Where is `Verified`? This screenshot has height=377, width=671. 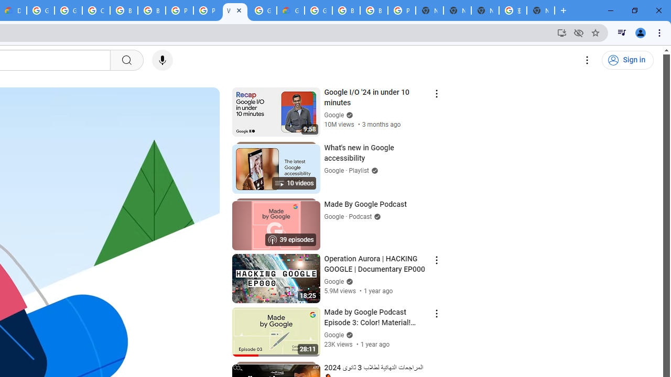
Verified is located at coordinates (348, 335).